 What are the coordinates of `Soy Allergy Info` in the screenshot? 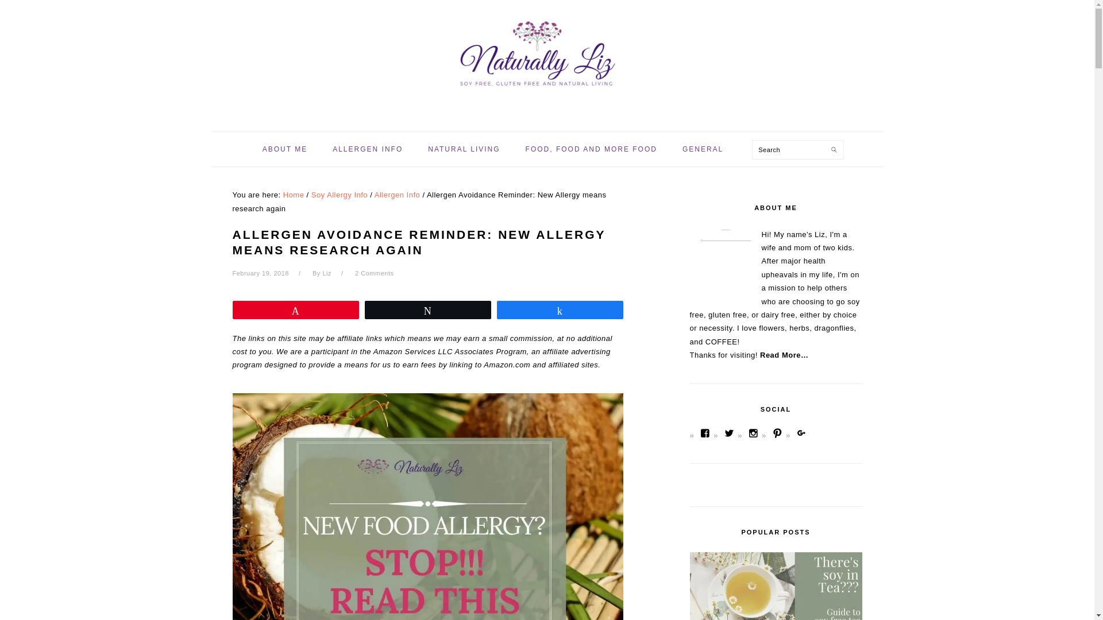 It's located at (339, 194).